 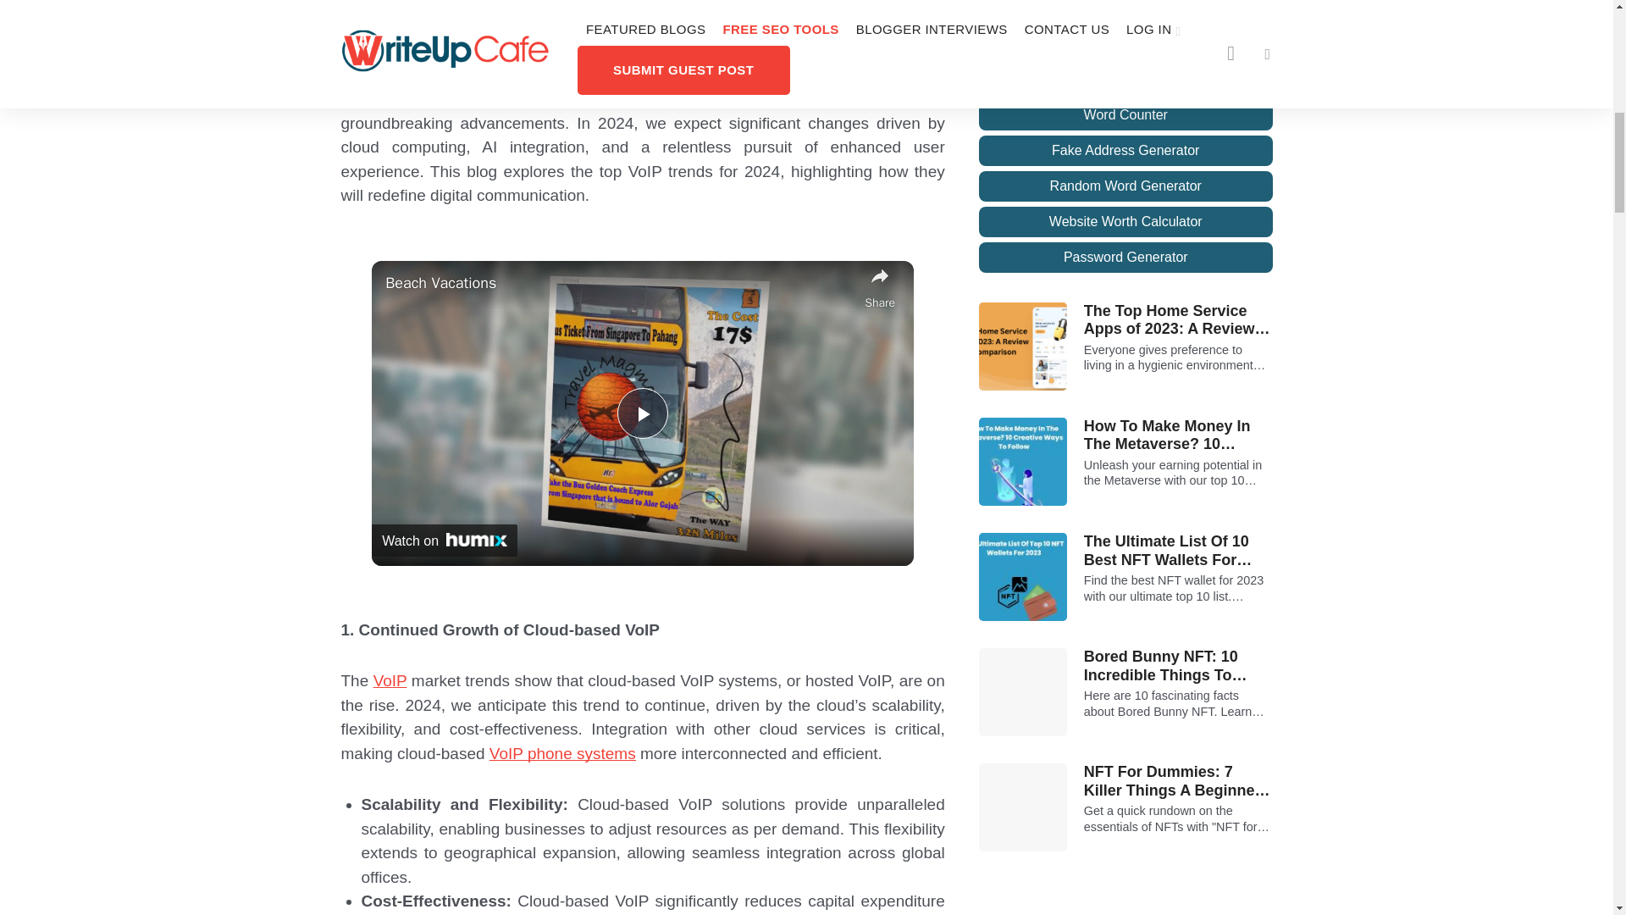 I want to click on Beach Vacations, so click(x=621, y=283).